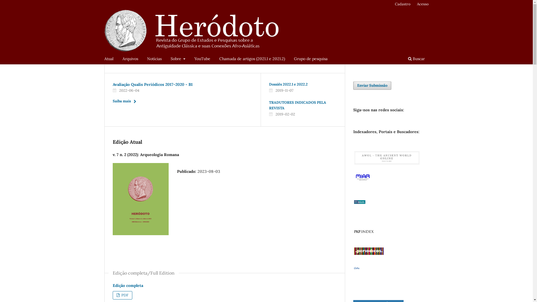 The height and width of the screenshot is (302, 537). What do you see at coordinates (126, 101) in the screenshot?
I see `Saiba mais` at bounding box center [126, 101].